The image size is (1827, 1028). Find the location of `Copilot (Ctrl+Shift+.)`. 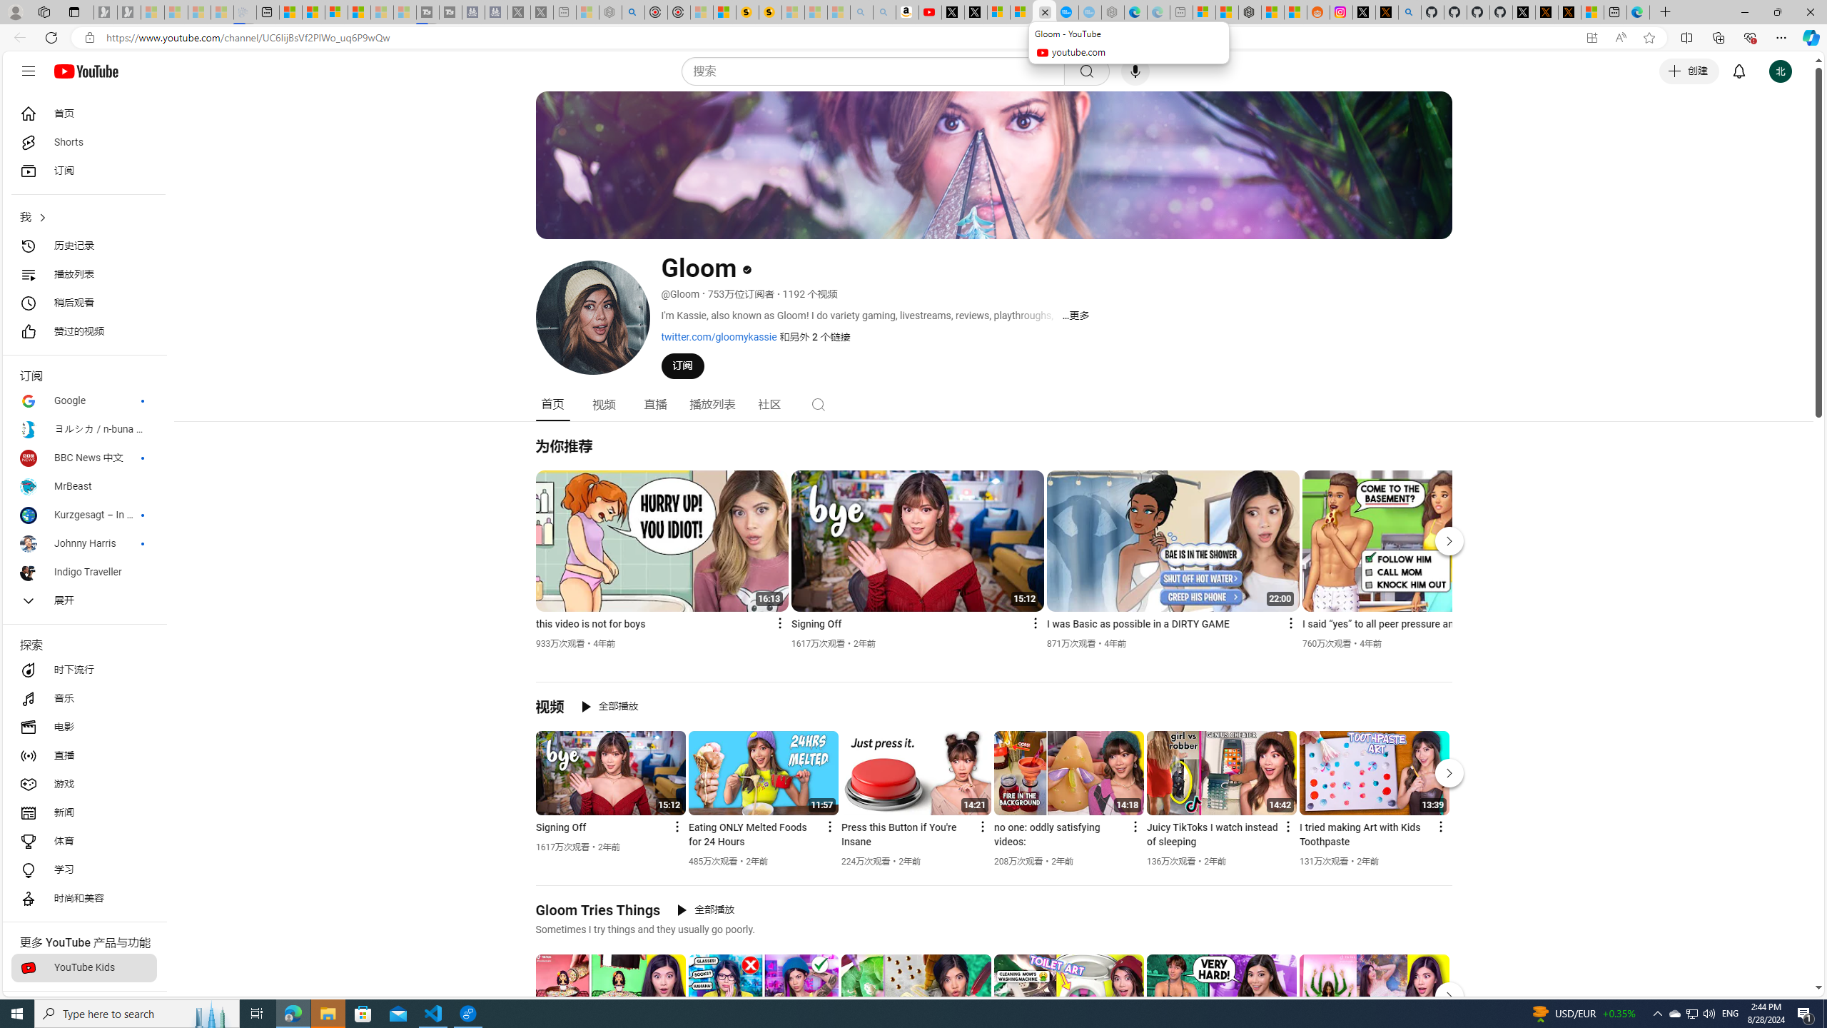

Copilot (Ctrl+Shift+.) is located at coordinates (1810, 37).